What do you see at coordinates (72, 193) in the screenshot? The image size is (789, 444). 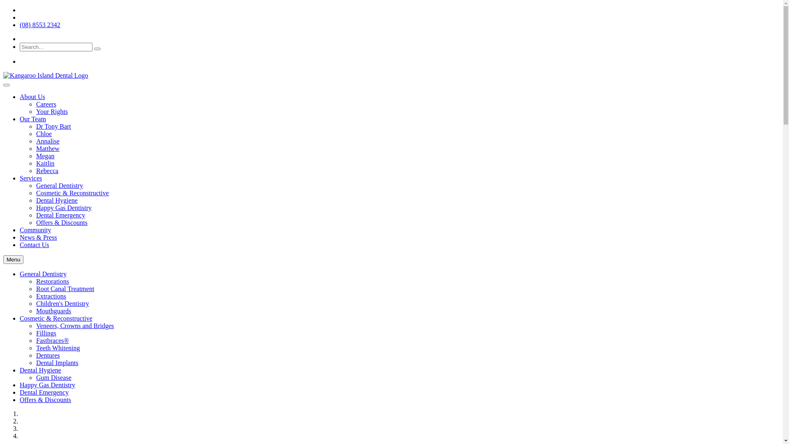 I see `Cosmetic & Reconstructive` at bounding box center [72, 193].